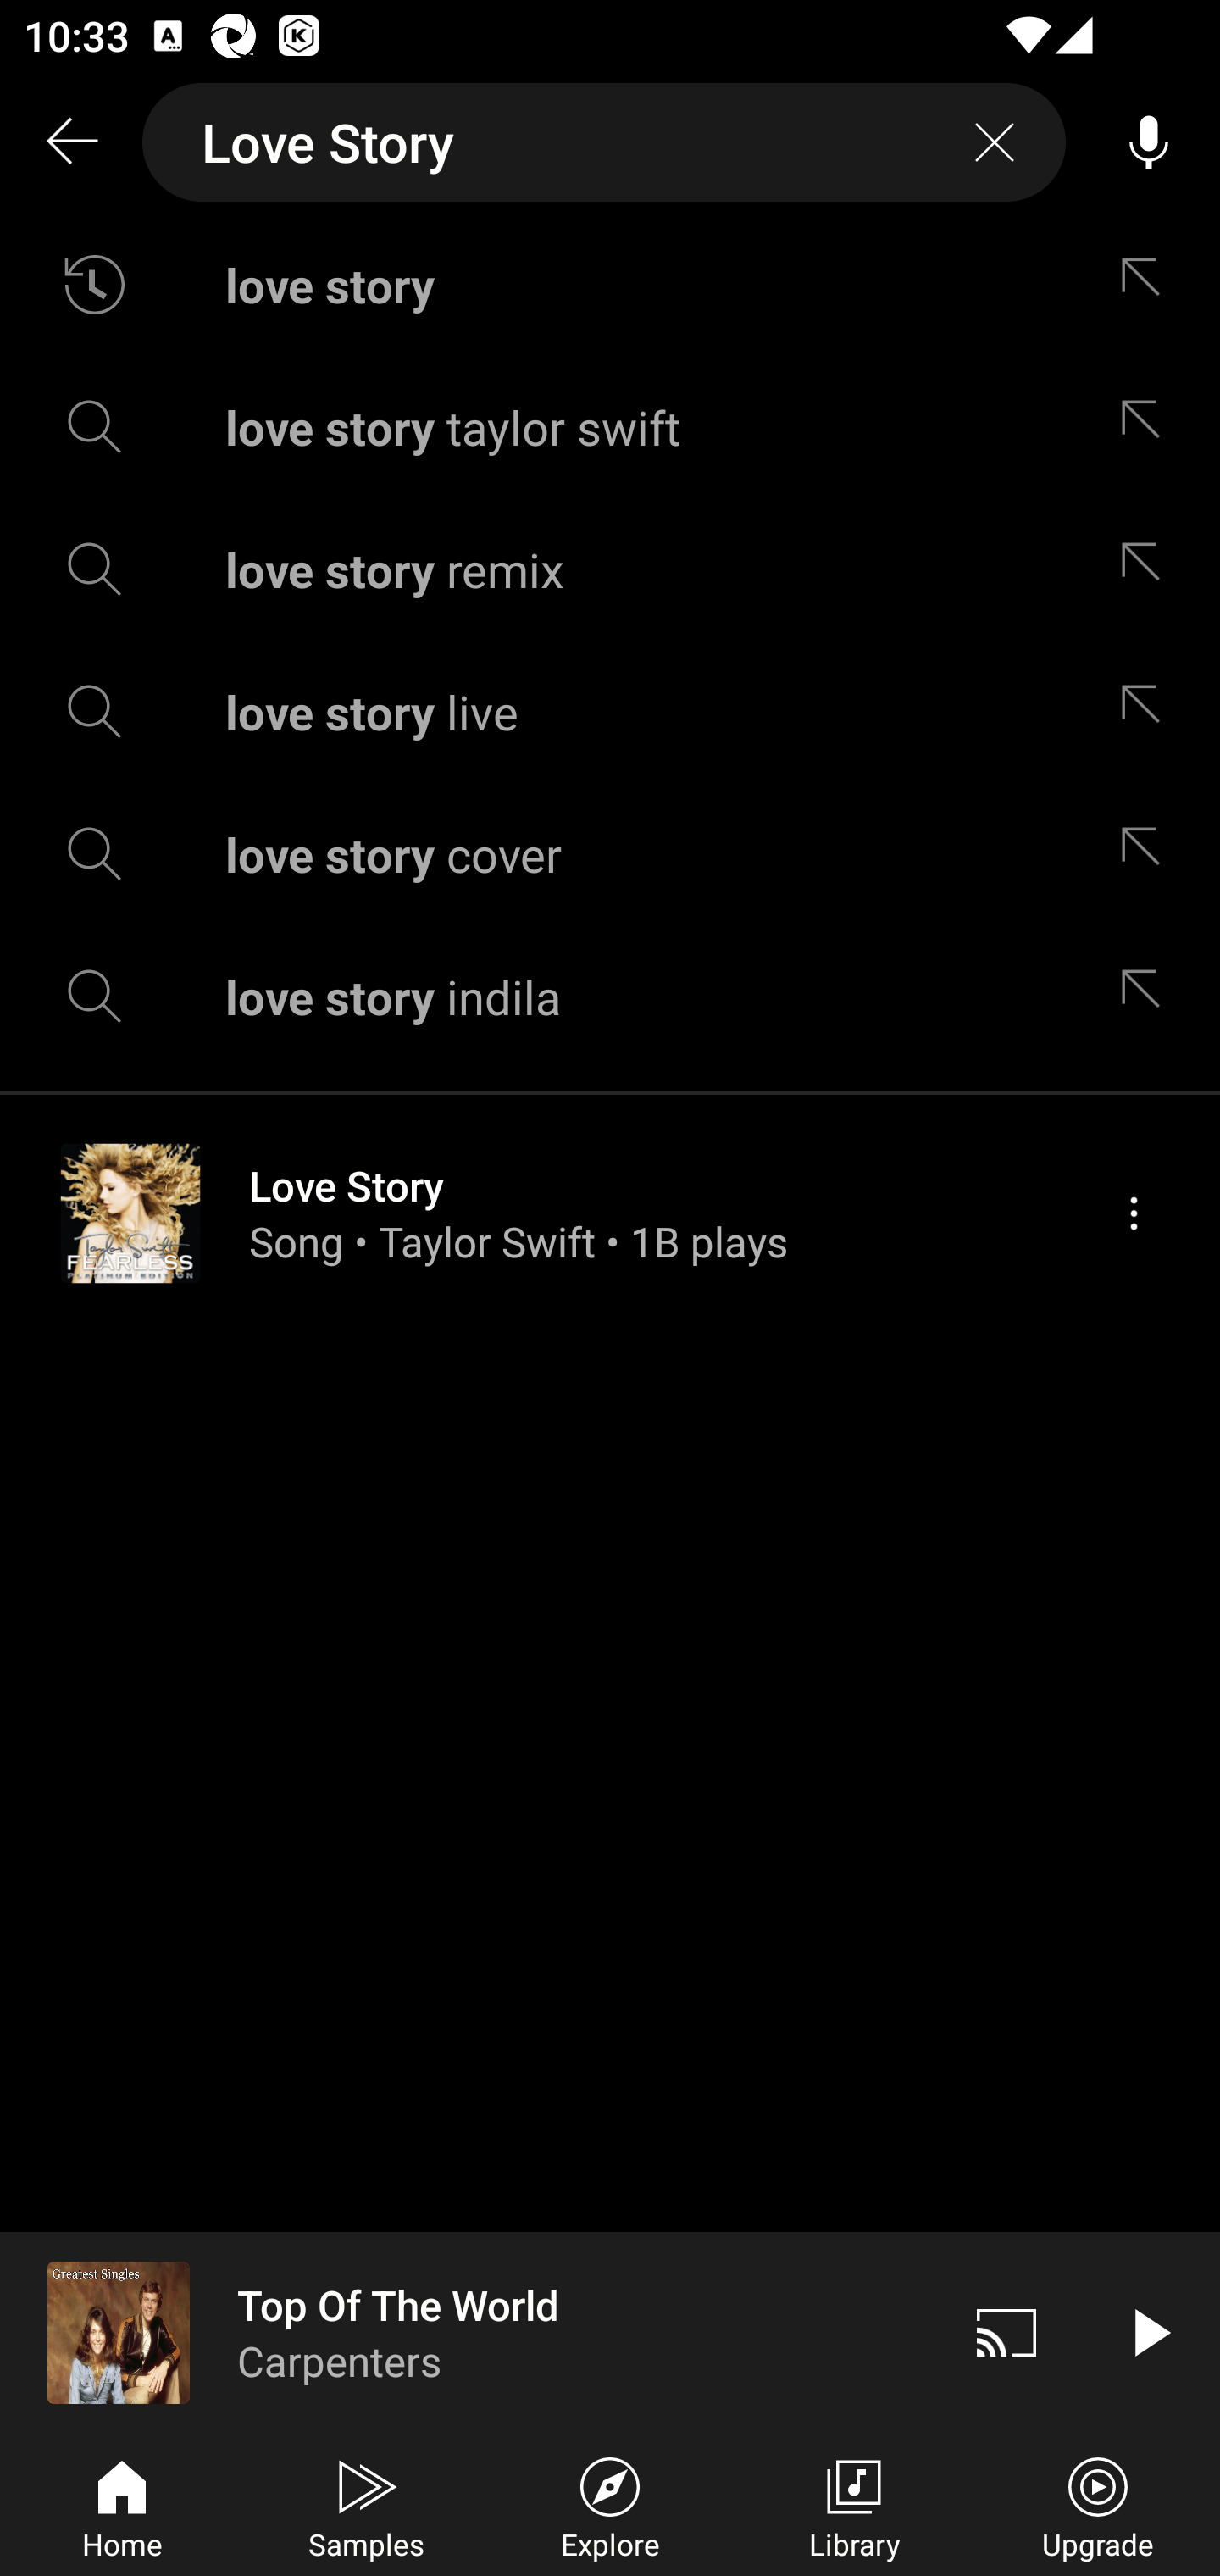  Describe the element at coordinates (1098, 2505) in the screenshot. I see `Upgrade` at that location.